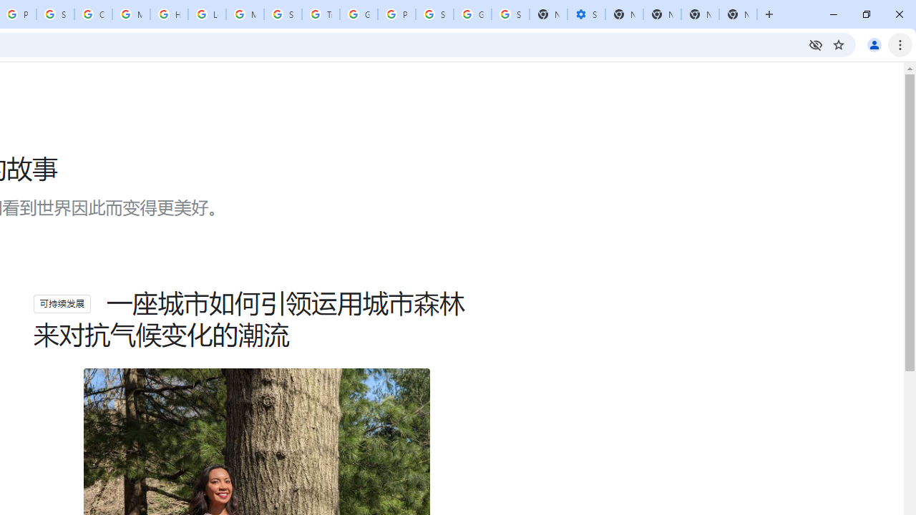  What do you see at coordinates (586, 14) in the screenshot?
I see `Settings - Performance` at bounding box center [586, 14].